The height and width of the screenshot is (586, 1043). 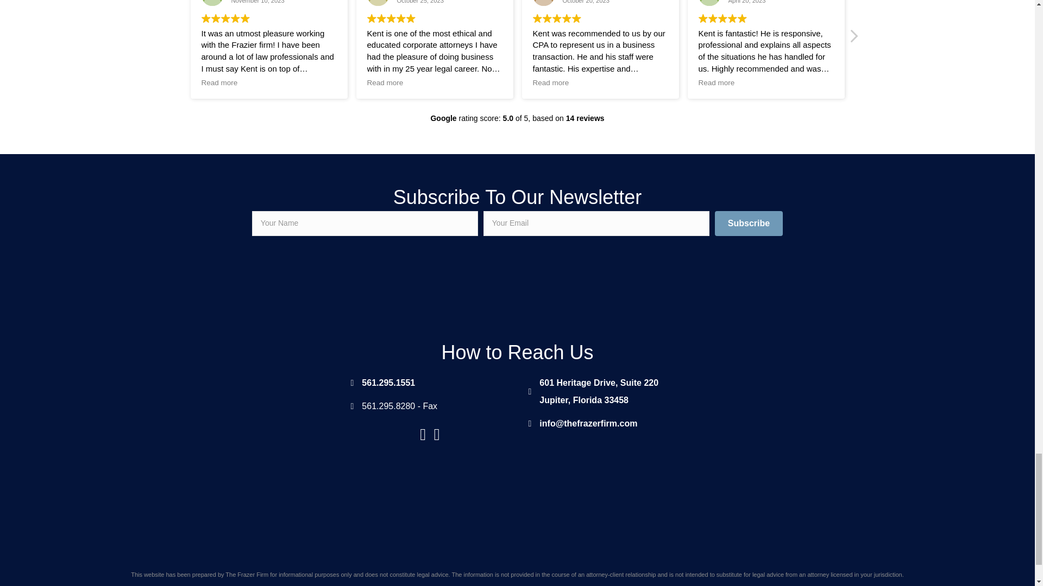 I want to click on 561.295.1551, so click(x=388, y=383).